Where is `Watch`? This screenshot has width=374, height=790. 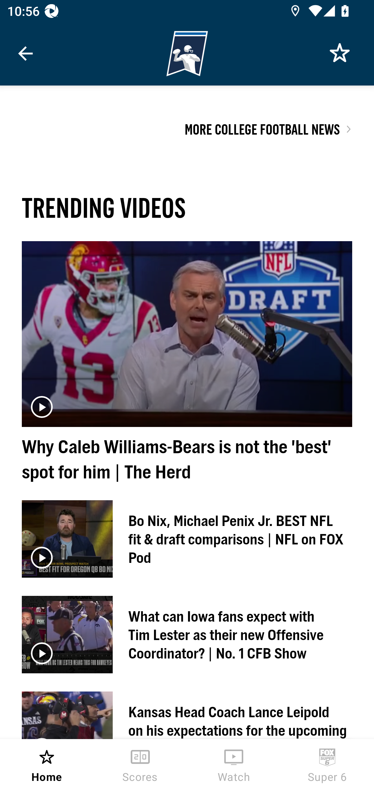
Watch is located at coordinates (234, 765).